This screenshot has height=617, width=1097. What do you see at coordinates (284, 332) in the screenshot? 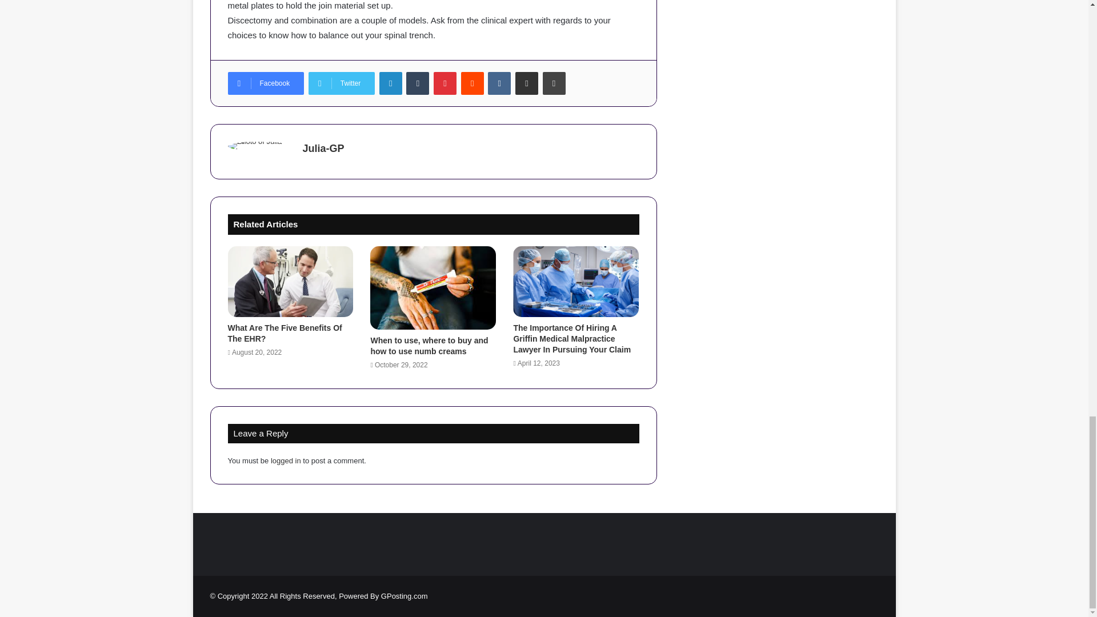
I see `What Are The Five Benefits Of The EHR?` at bounding box center [284, 332].